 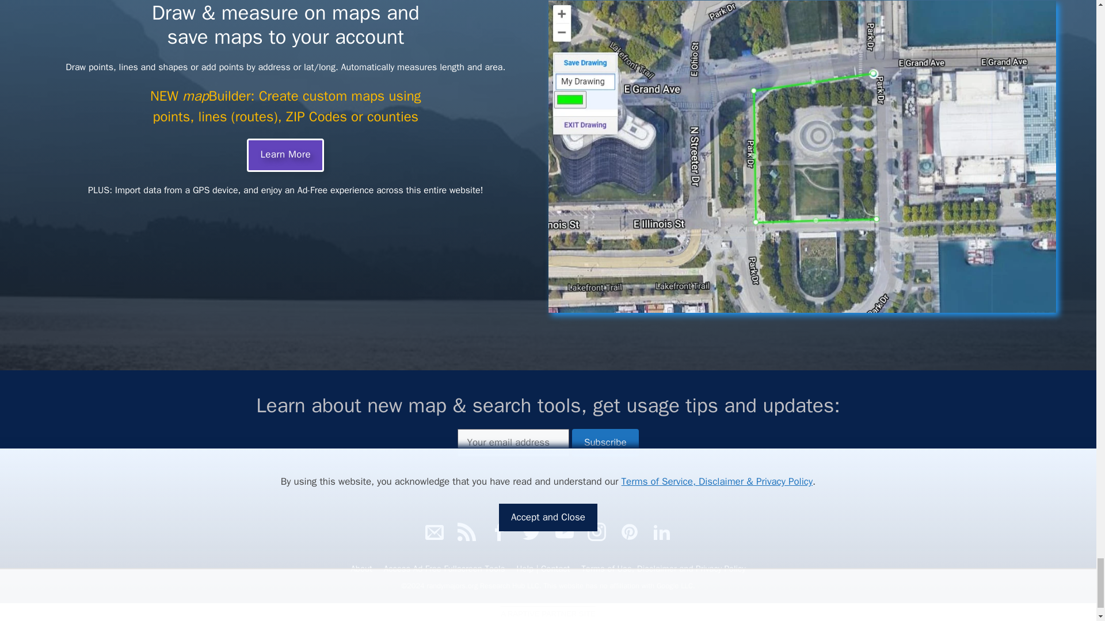 I want to click on Follow randymajors.org Research Hub on Facebook, so click(x=500, y=531).